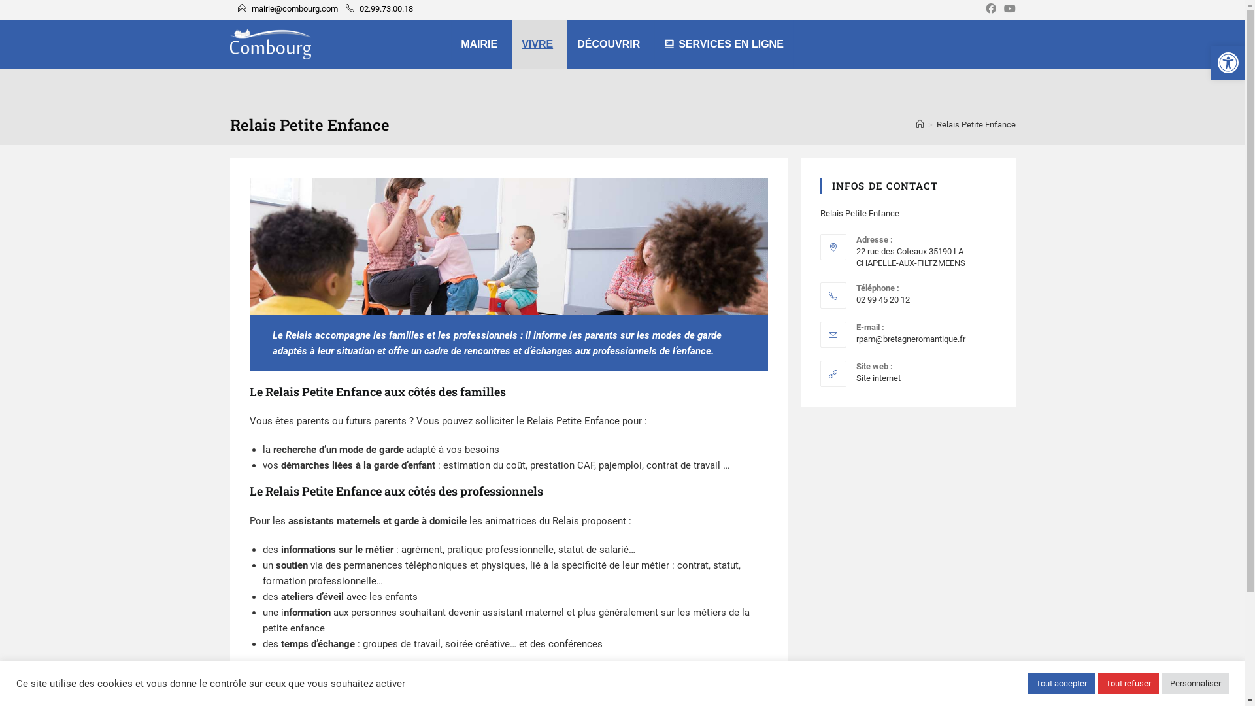 The height and width of the screenshot is (706, 1255). What do you see at coordinates (294, 9) in the screenshot?
I see `mairie@combourg.com` at bounding box center [294, 9].